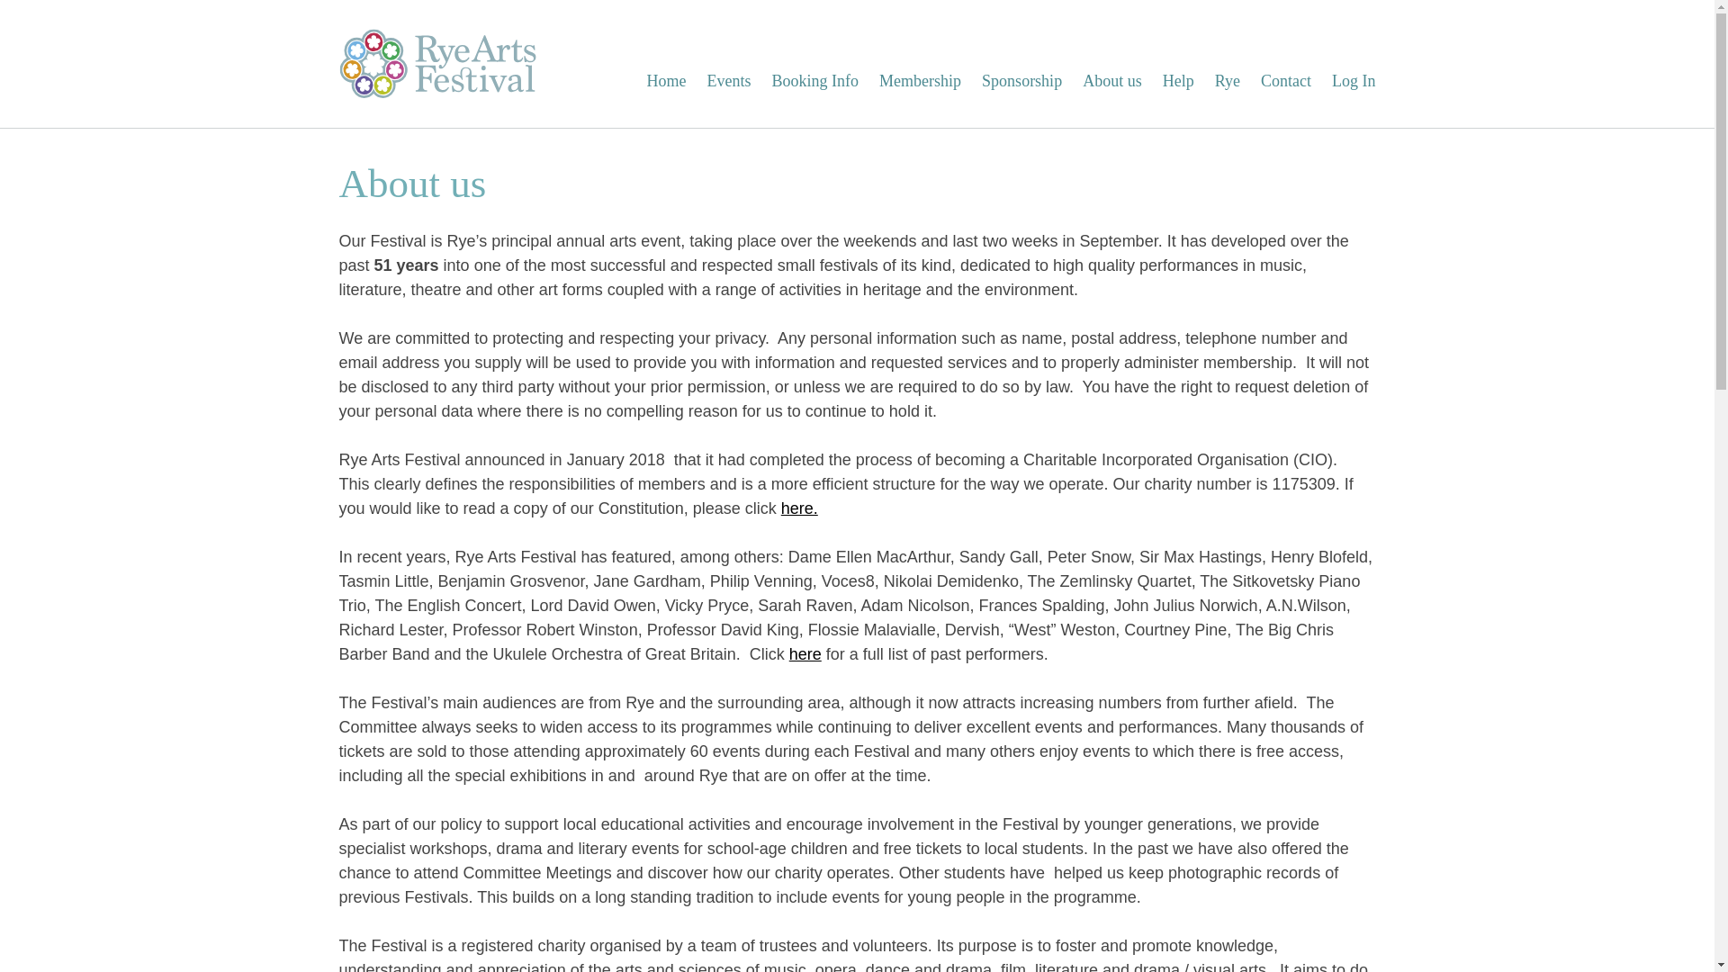 This screenshot has width=1728, height=972. What do you see at coordinates (666, 81) in the screenshot?
I see `Home` at bounding box center [666, 81].